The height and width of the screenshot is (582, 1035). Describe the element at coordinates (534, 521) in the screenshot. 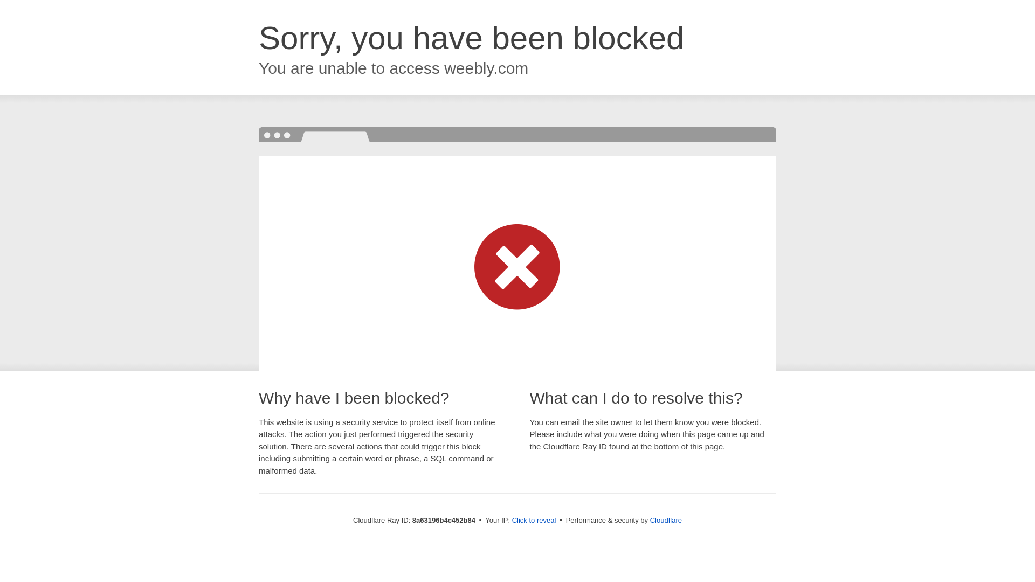

I see `Click to reveal` at that location.